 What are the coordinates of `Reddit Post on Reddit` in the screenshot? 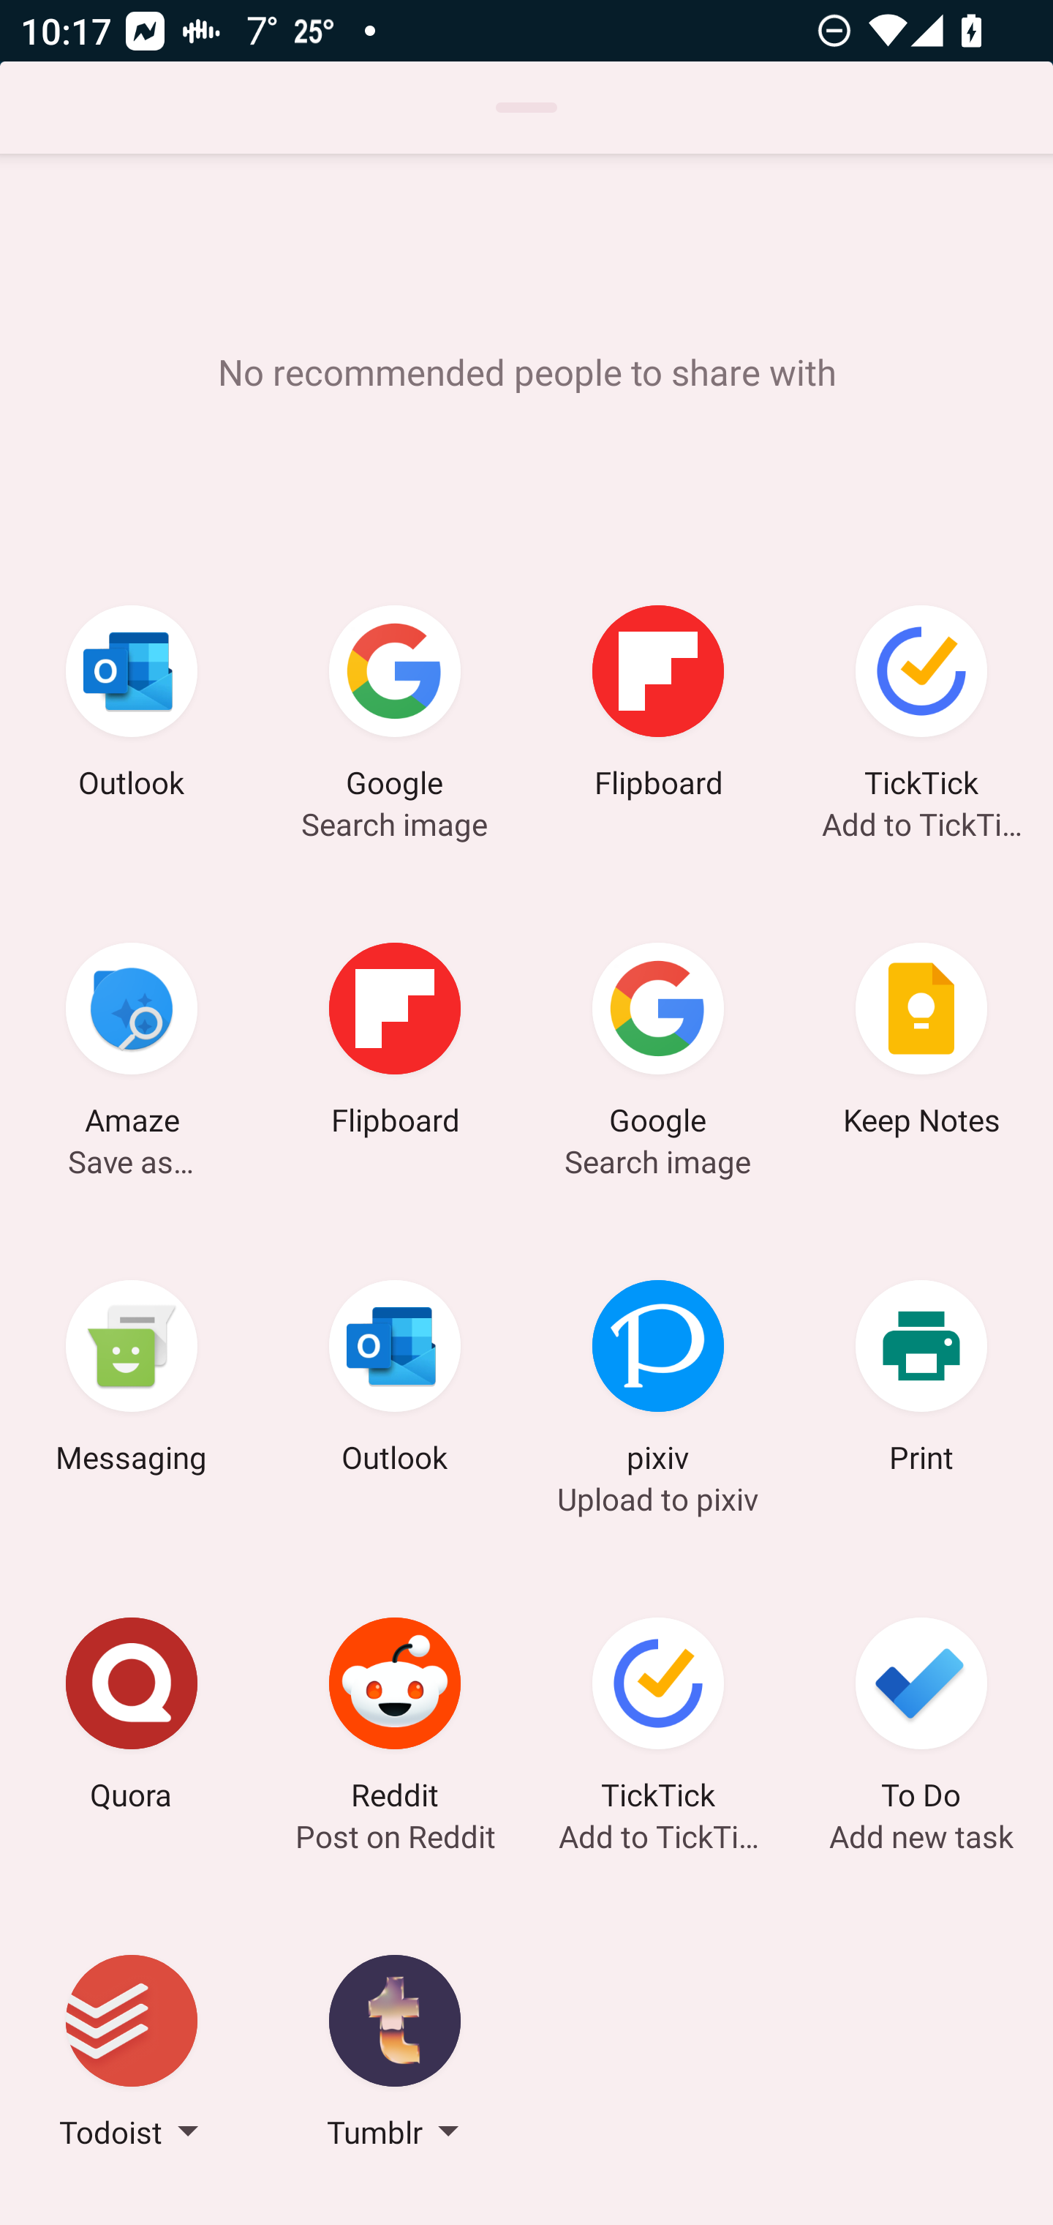 It's located at (395, 1719).